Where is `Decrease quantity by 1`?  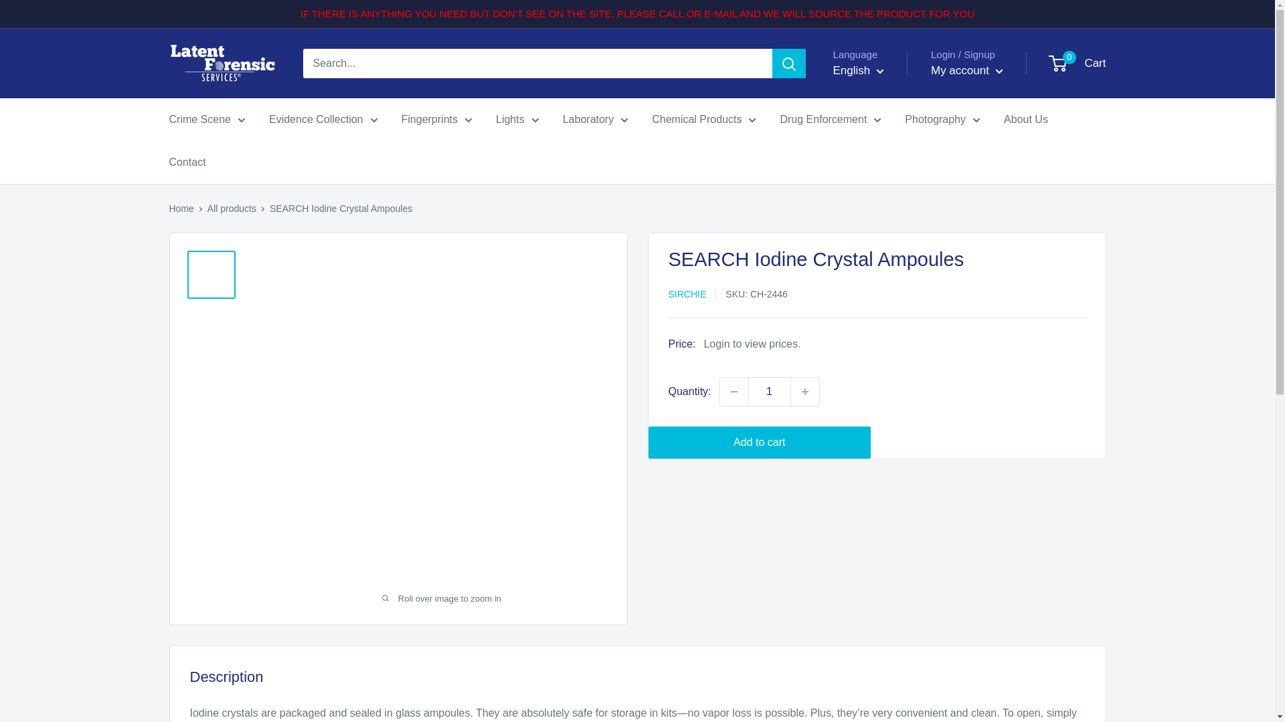
Decrease quantity by 1 is located at coordinates (734, 391).